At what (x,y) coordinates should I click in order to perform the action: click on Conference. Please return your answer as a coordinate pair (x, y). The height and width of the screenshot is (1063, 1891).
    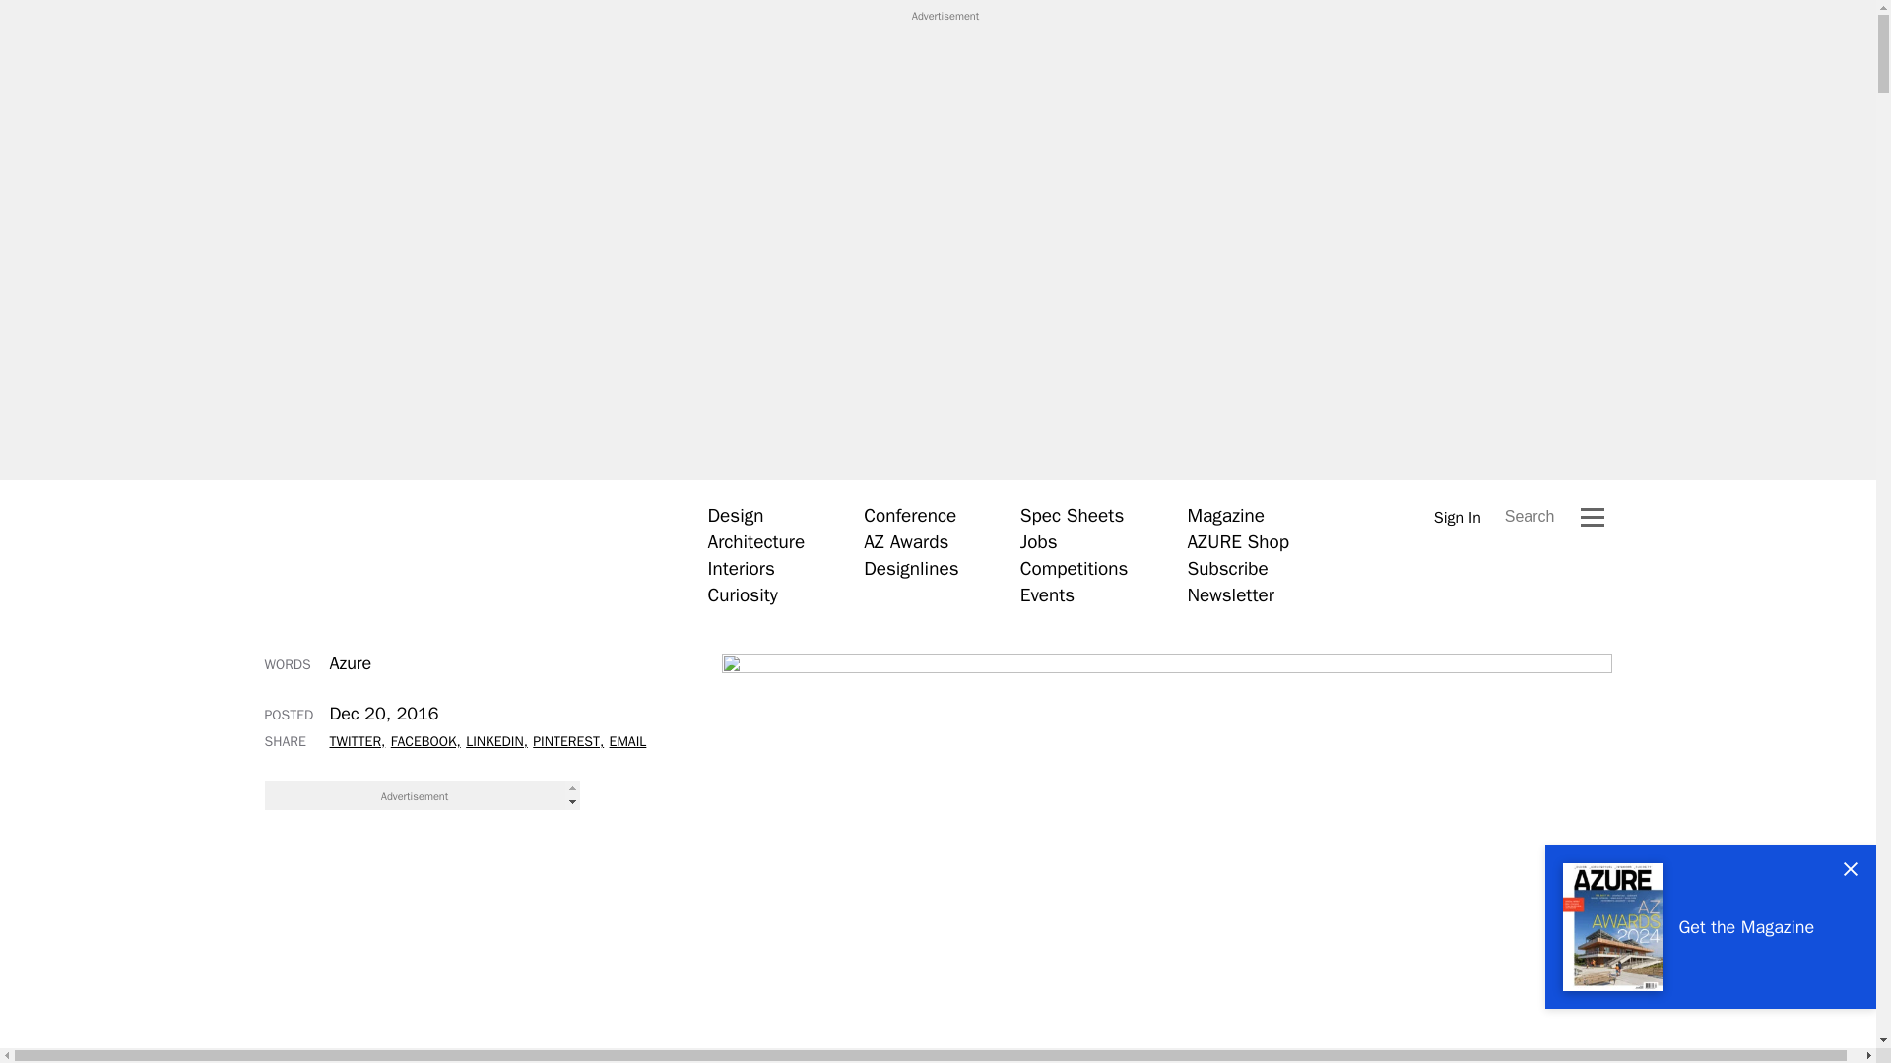
    Looking at the image, I should click on (910, 515).